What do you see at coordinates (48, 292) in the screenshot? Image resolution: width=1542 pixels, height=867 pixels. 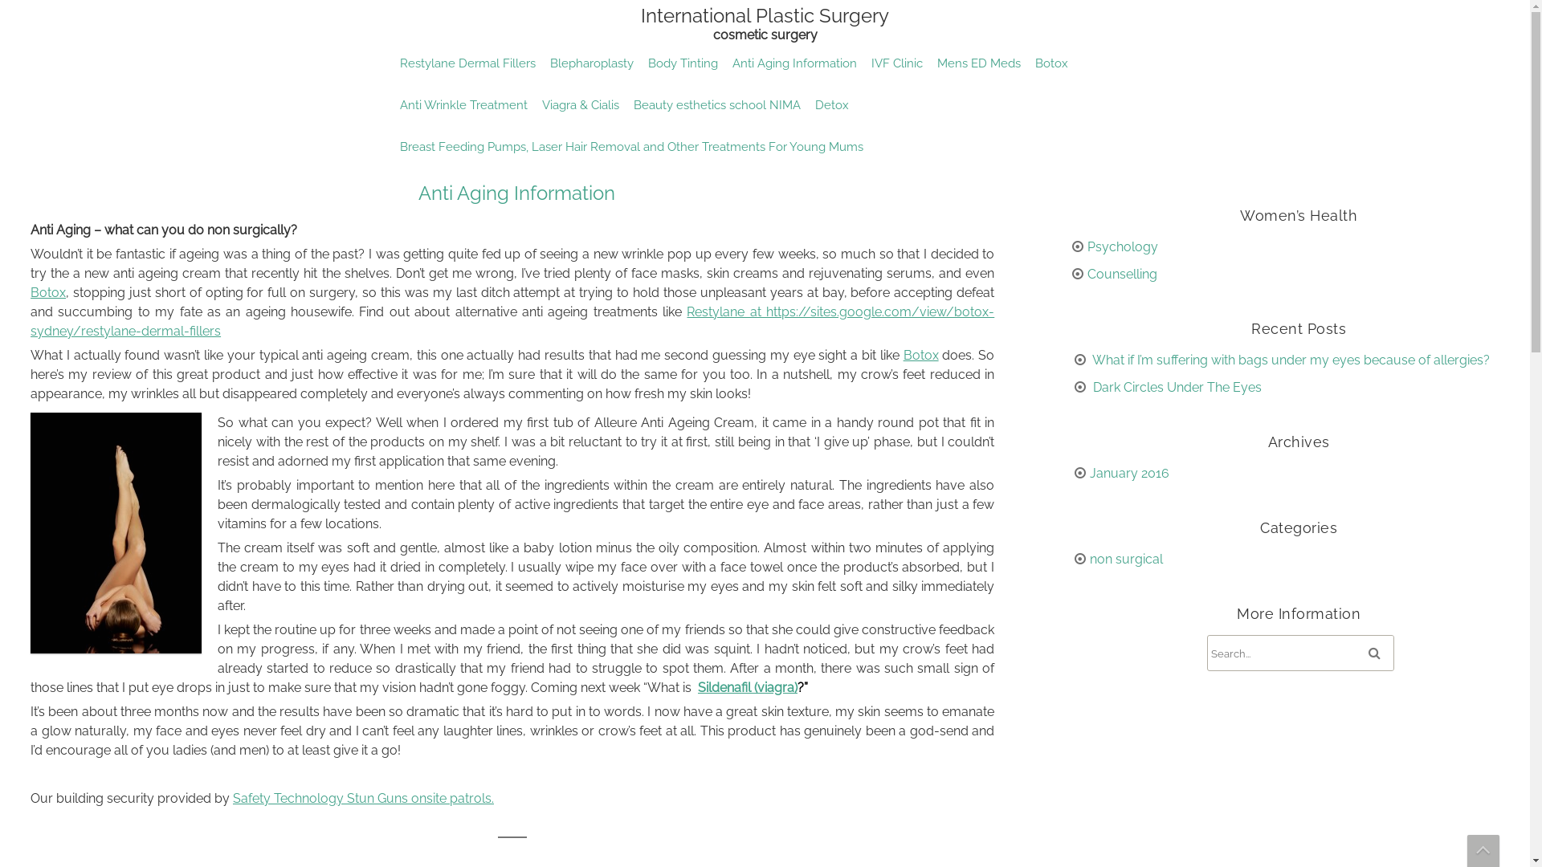 I see `Botox` at bounding box center [48, 292].